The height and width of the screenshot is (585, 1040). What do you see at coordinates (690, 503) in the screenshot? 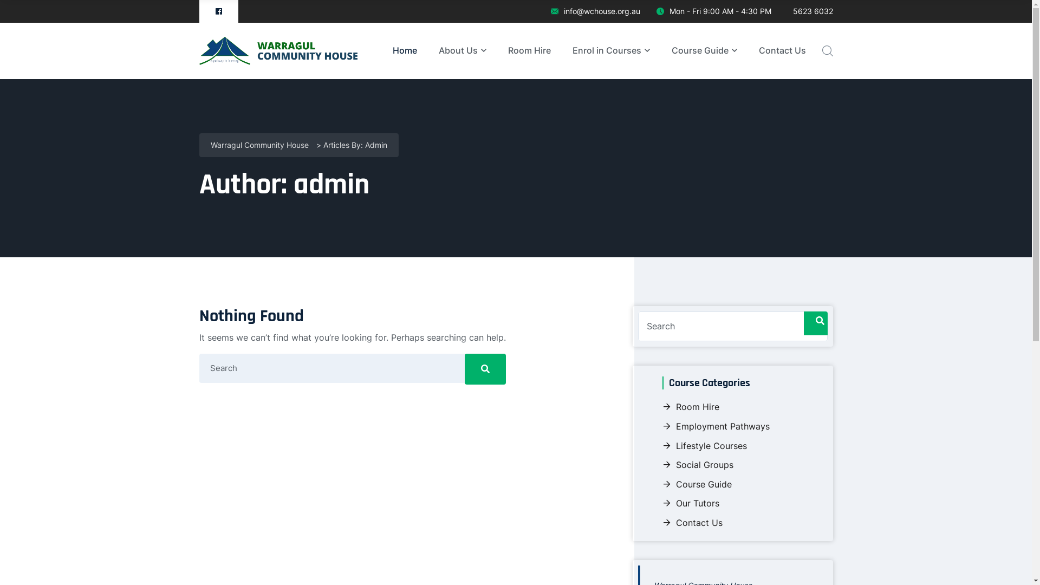
I see `Our Tutors` at bounding box center [690, 503].